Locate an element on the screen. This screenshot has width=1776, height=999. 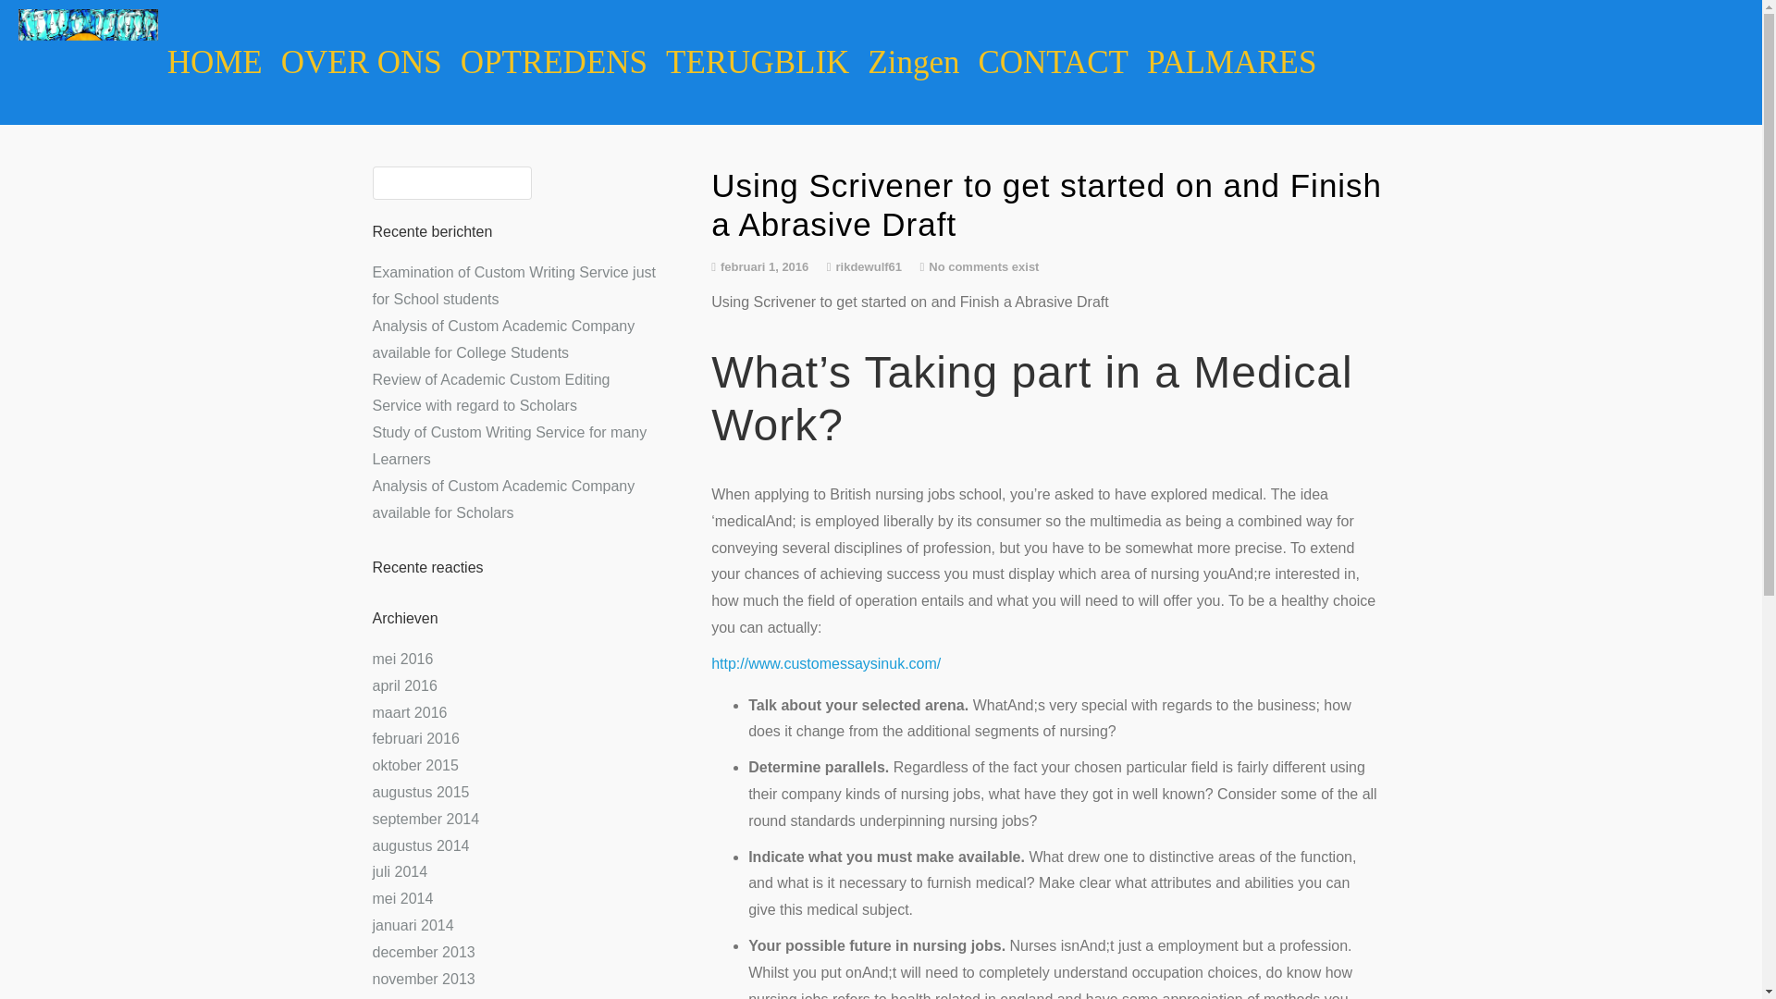
februari 2016 is located at coordinates (414, 738).